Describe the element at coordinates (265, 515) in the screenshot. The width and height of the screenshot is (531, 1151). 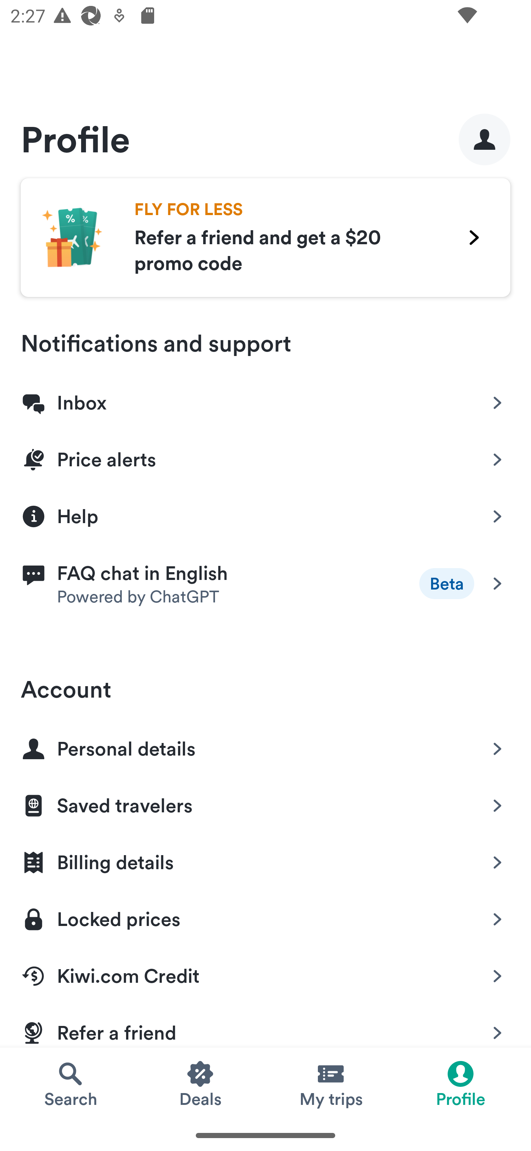
I see `Help` at that location.